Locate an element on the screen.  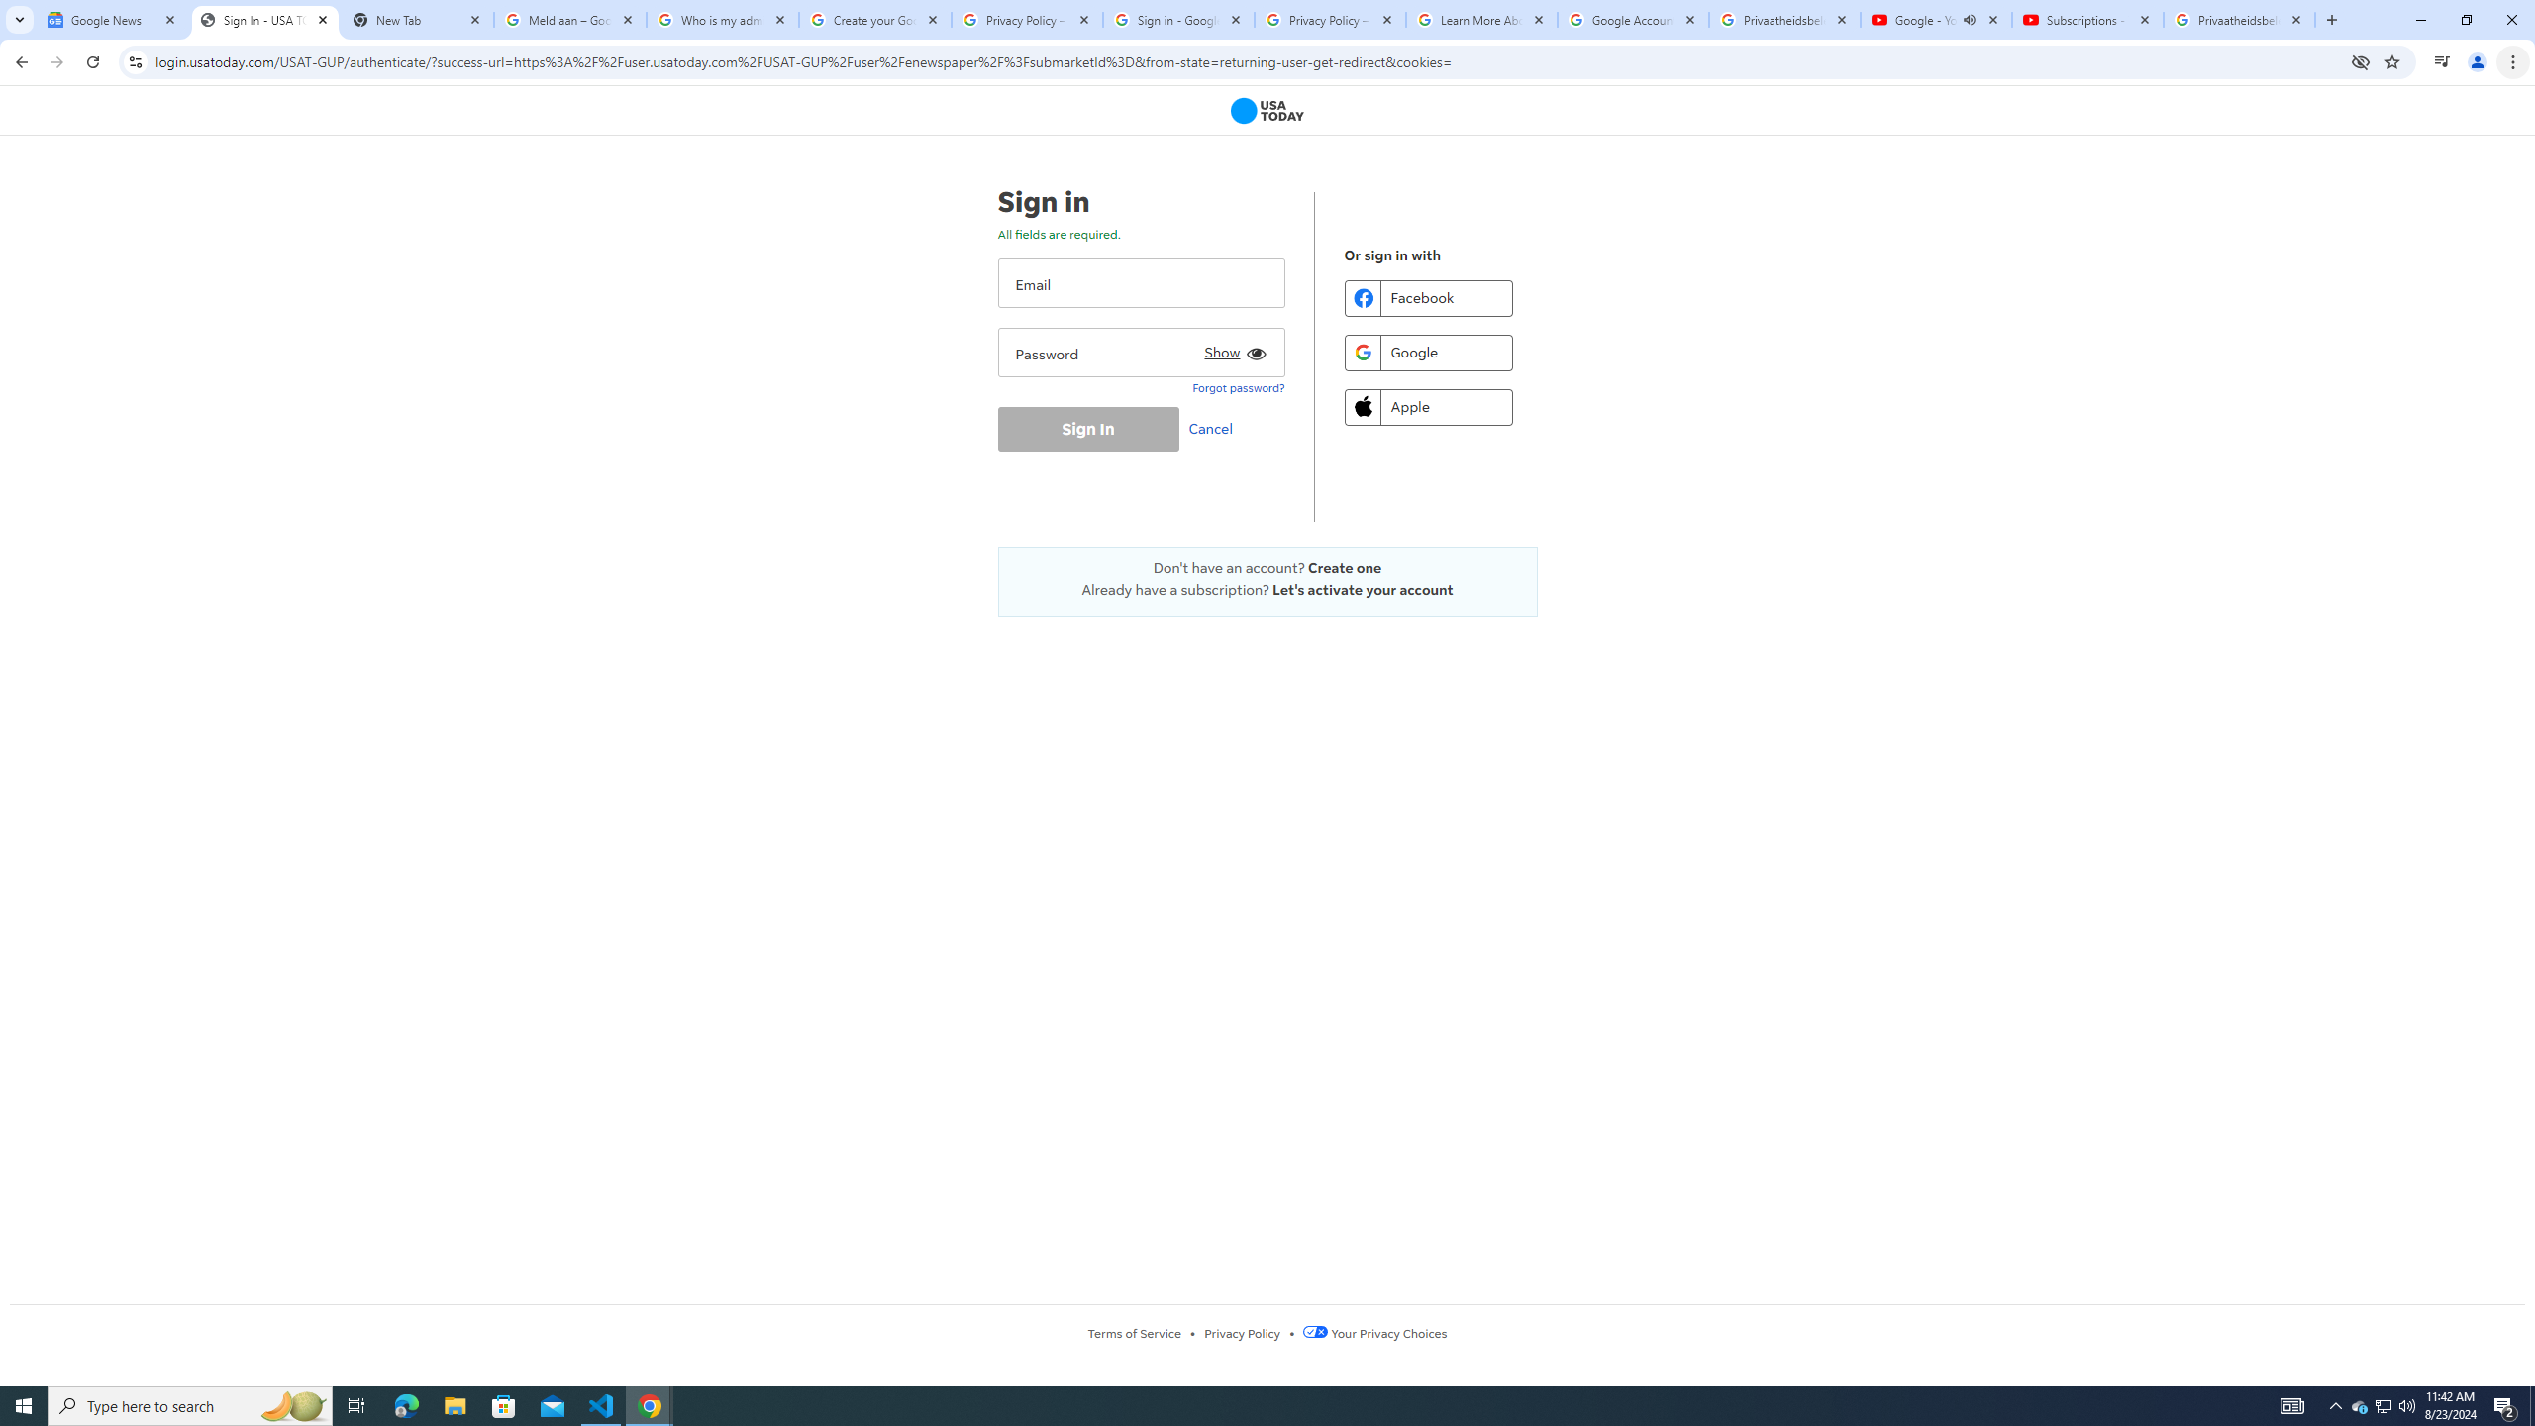
Sign In is located at coordinates (1087, 429).